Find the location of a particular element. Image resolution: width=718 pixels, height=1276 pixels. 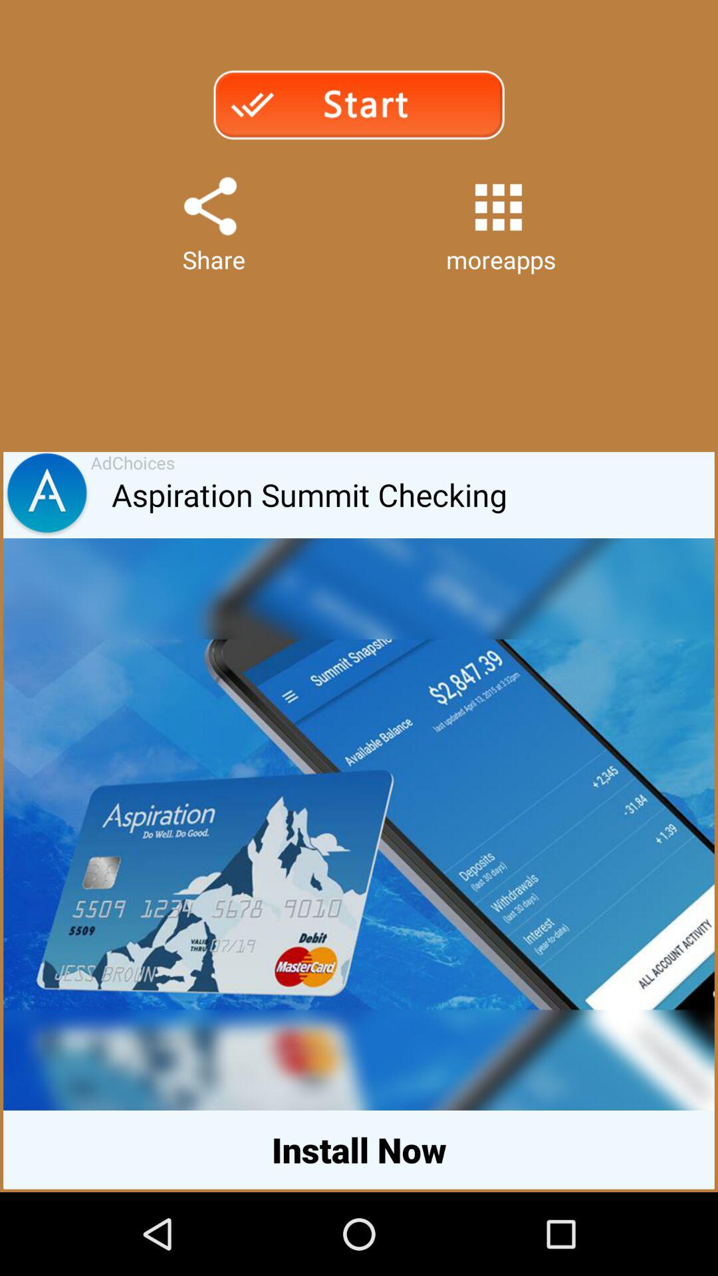

tap the icon at the top is located at coordinates (358, 105).